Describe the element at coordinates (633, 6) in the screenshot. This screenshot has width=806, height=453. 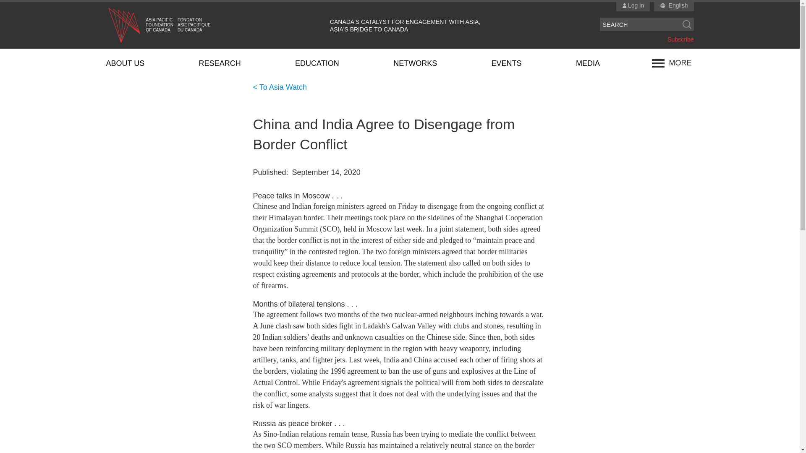
I see `Log in` at that location.